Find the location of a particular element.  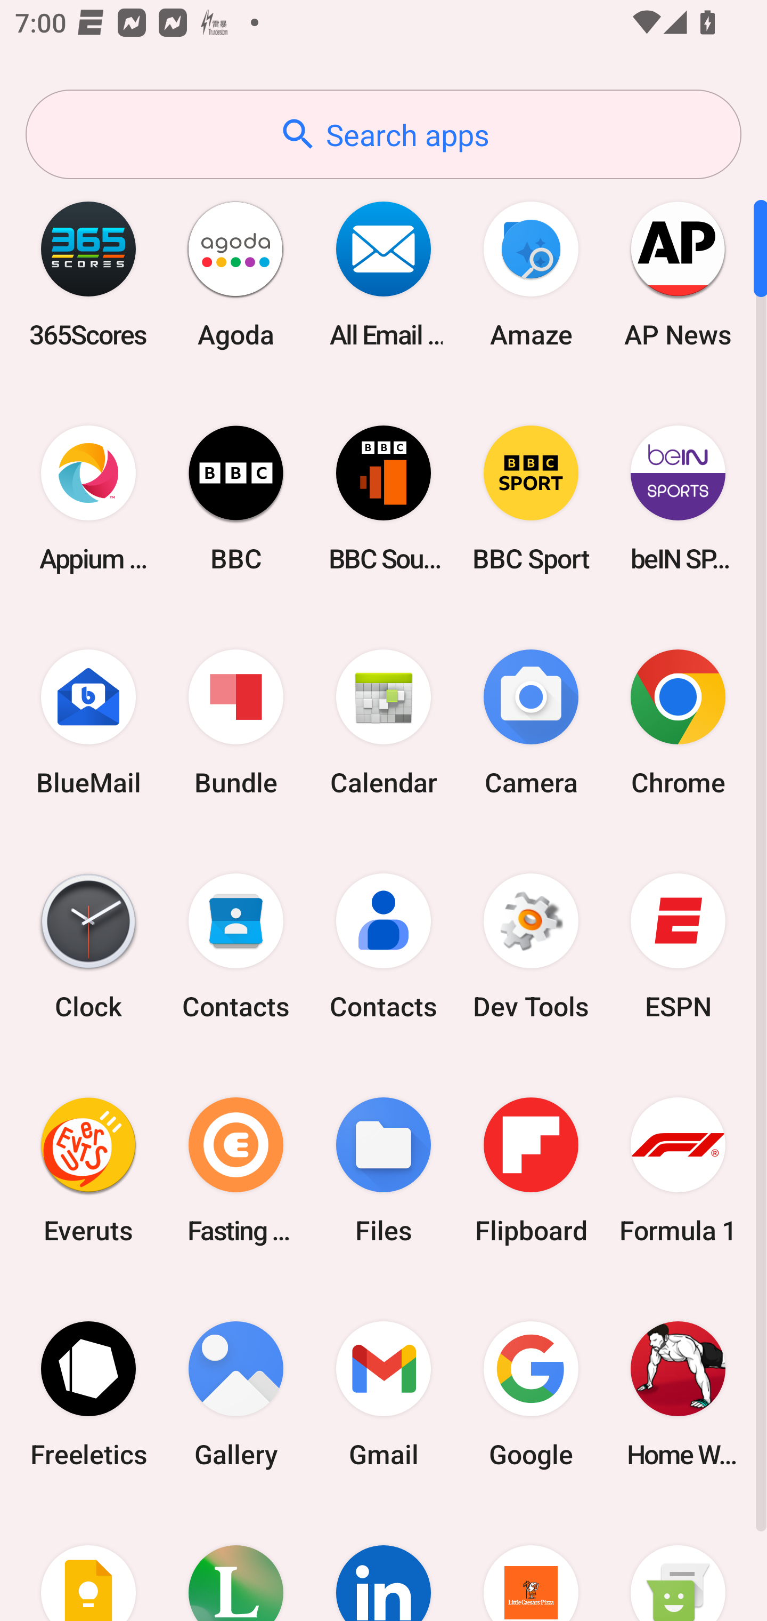

Gallery is located at coordinates (236, 1394).